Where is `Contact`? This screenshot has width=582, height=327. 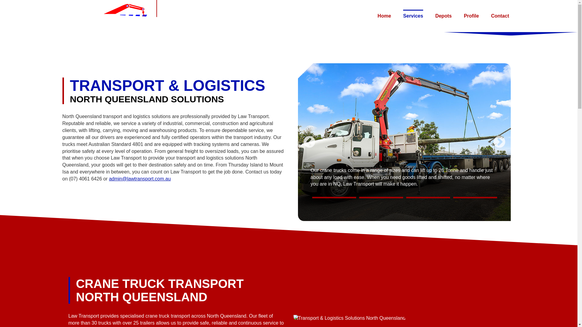 Contact is located at coordinates (500, 16).